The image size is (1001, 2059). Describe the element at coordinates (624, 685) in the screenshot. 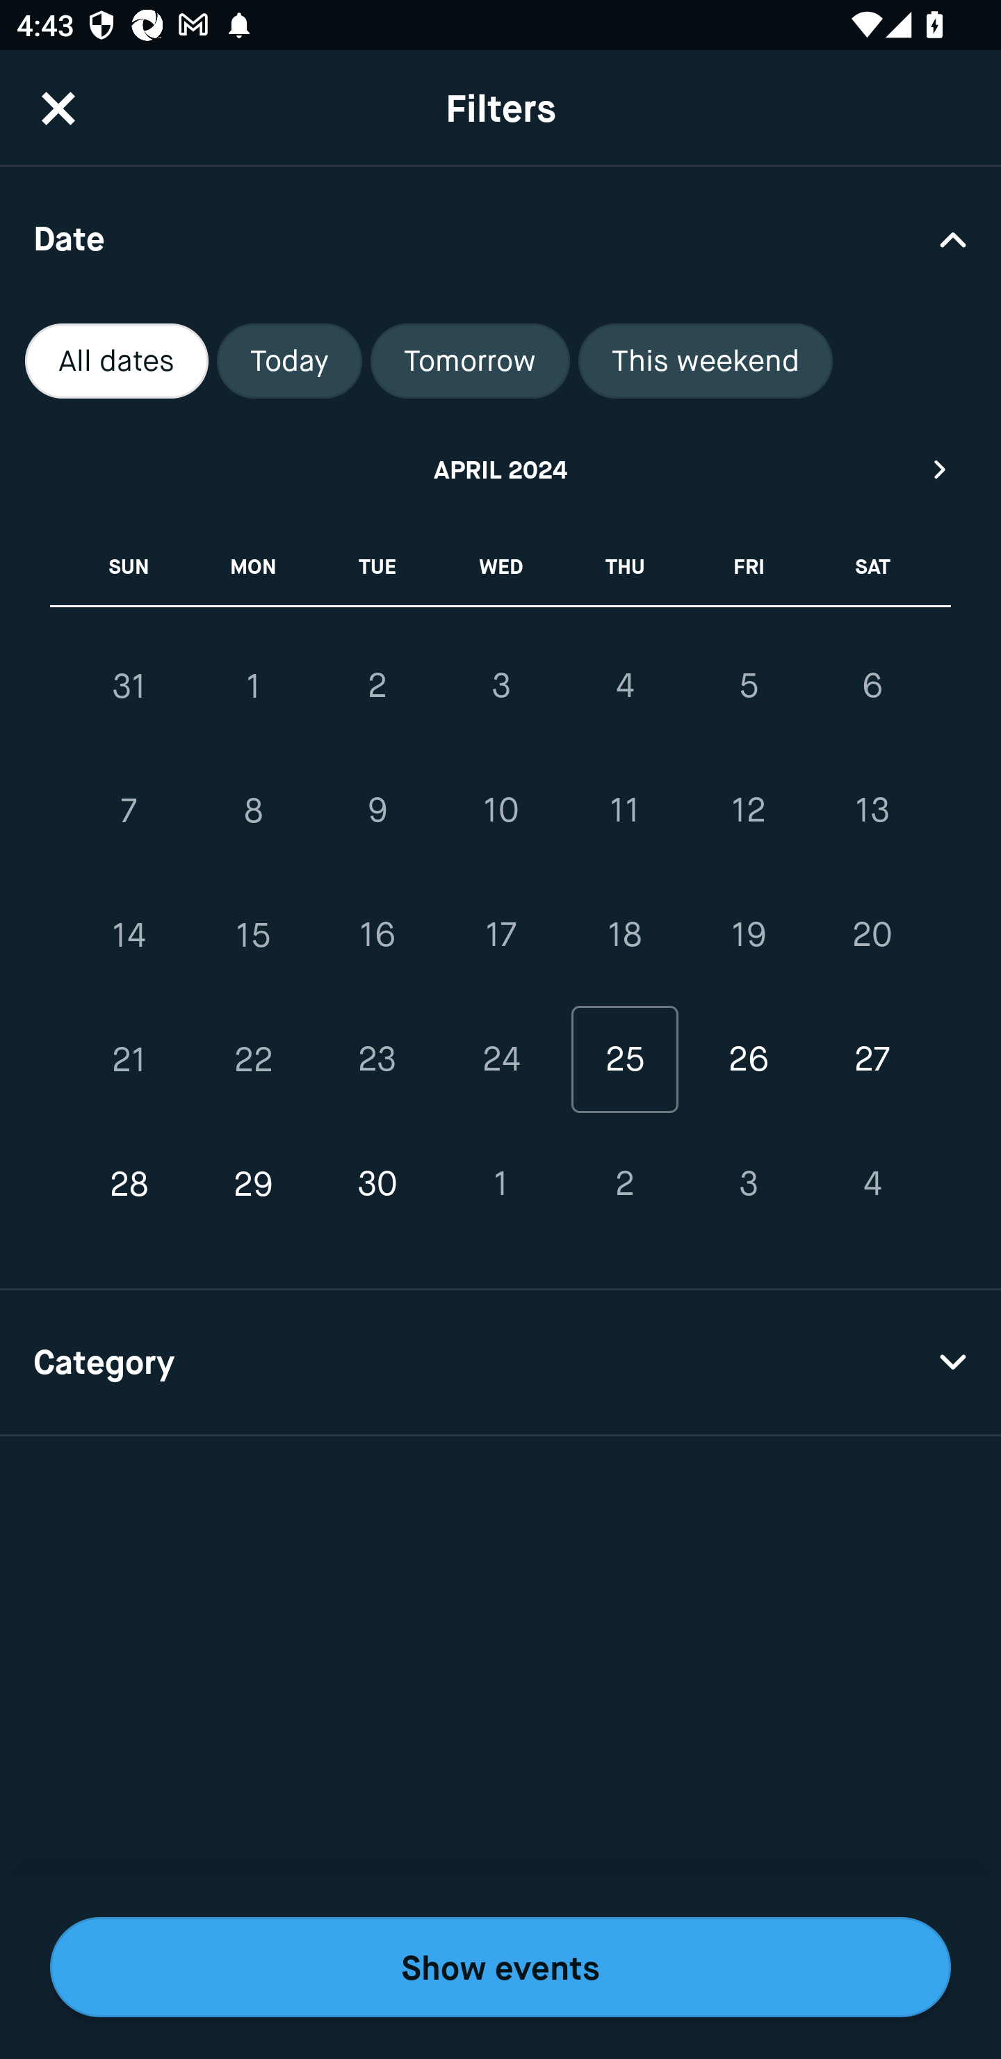

I see `4` at that location.